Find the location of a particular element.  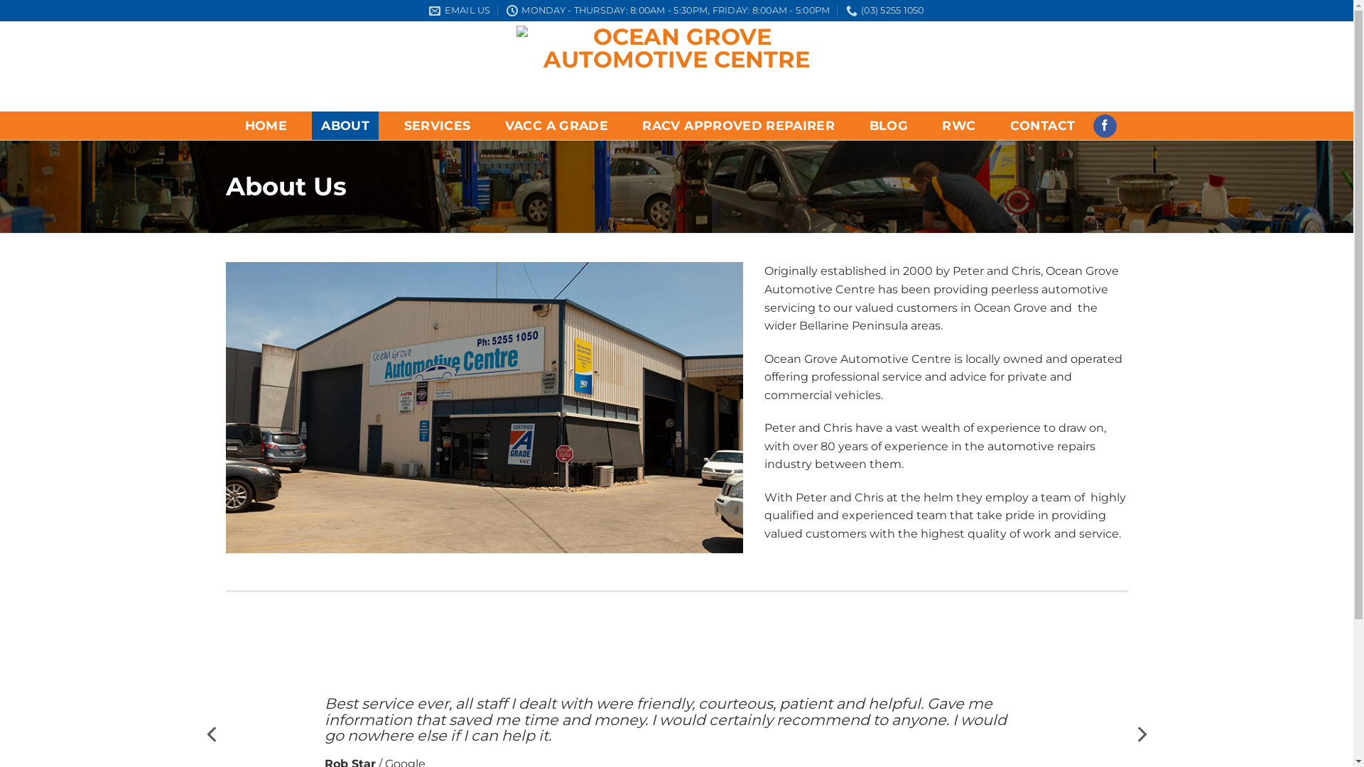

RACV APPROVED REPAIRER is located at coordinates (739, 126).